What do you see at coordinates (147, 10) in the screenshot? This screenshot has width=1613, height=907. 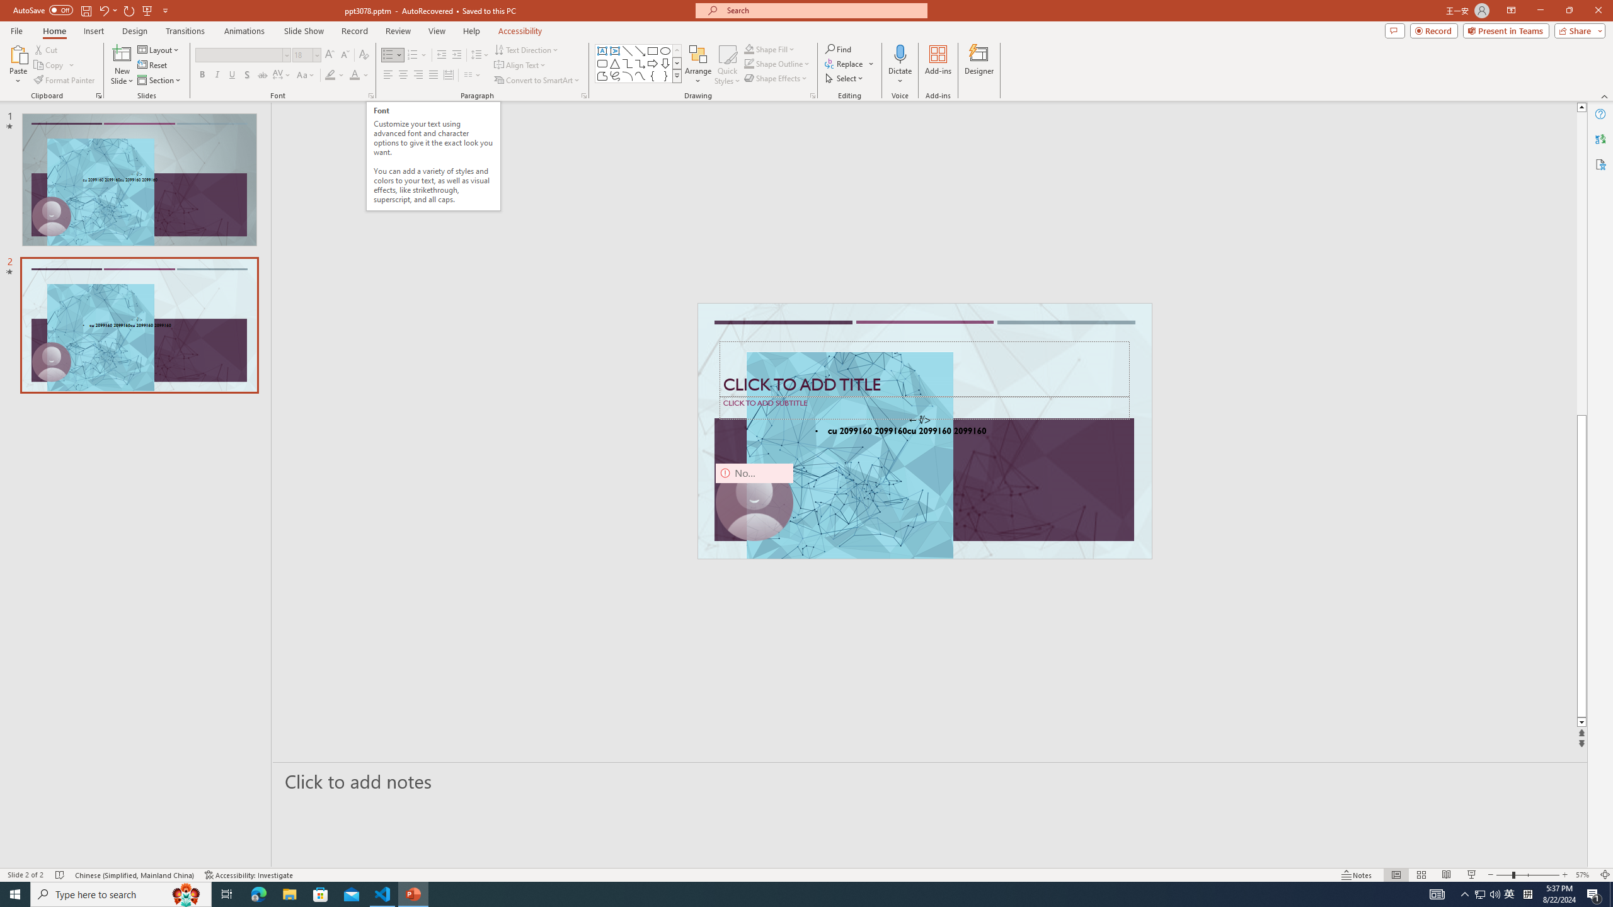 I see `From Beginning` at bounding box center [147, 10].